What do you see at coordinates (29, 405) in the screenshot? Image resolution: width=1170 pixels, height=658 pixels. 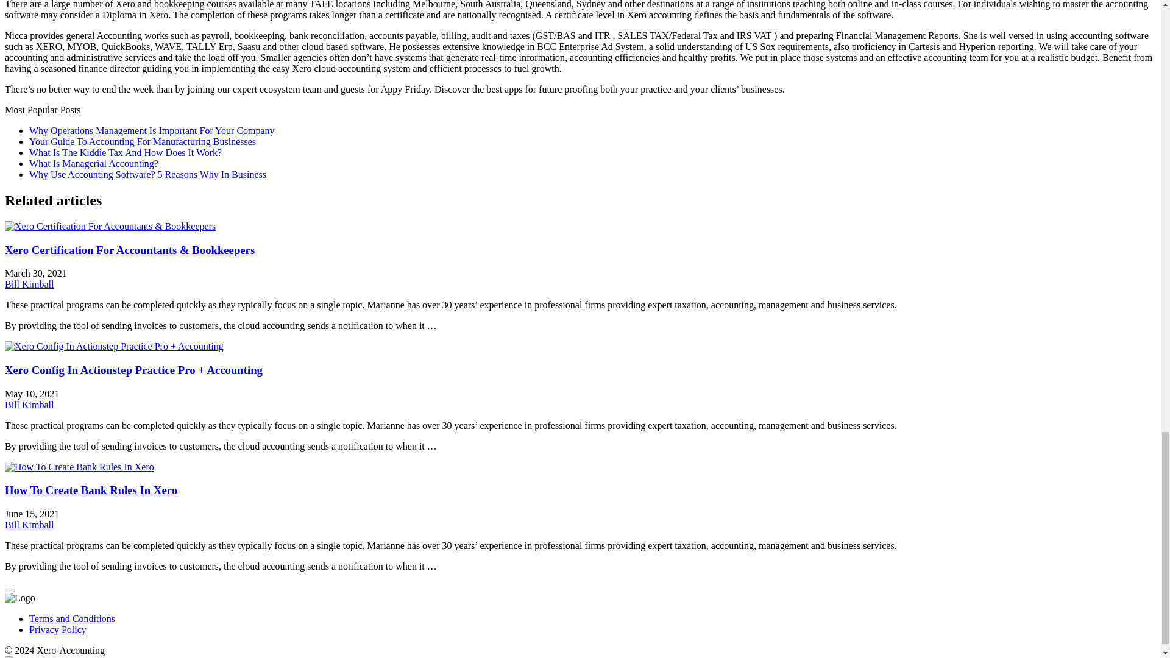 I see `Bill Kimball` at bounding box center [29, 405].